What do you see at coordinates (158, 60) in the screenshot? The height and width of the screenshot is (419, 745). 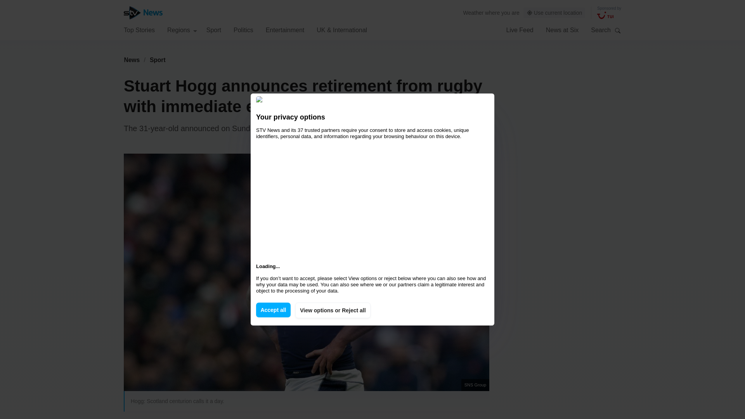 I see `Sport` at bounding box center [158, 60].